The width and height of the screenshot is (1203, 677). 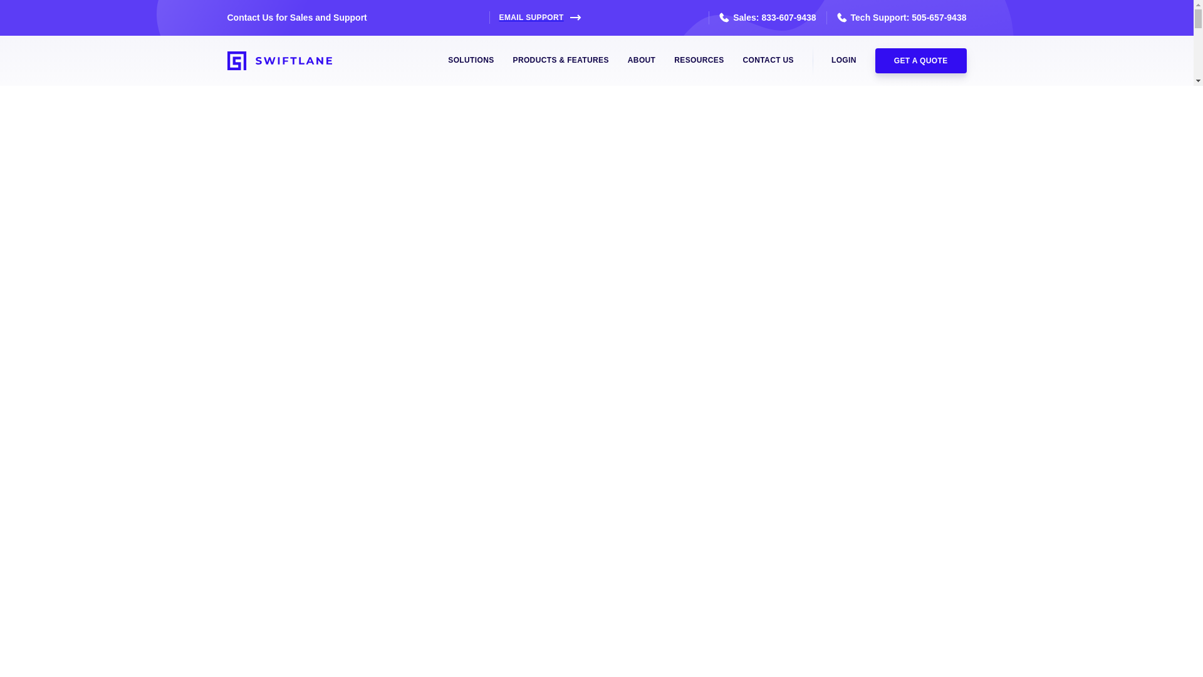 I want to click on LOGIN, so click(x=843, y=60).